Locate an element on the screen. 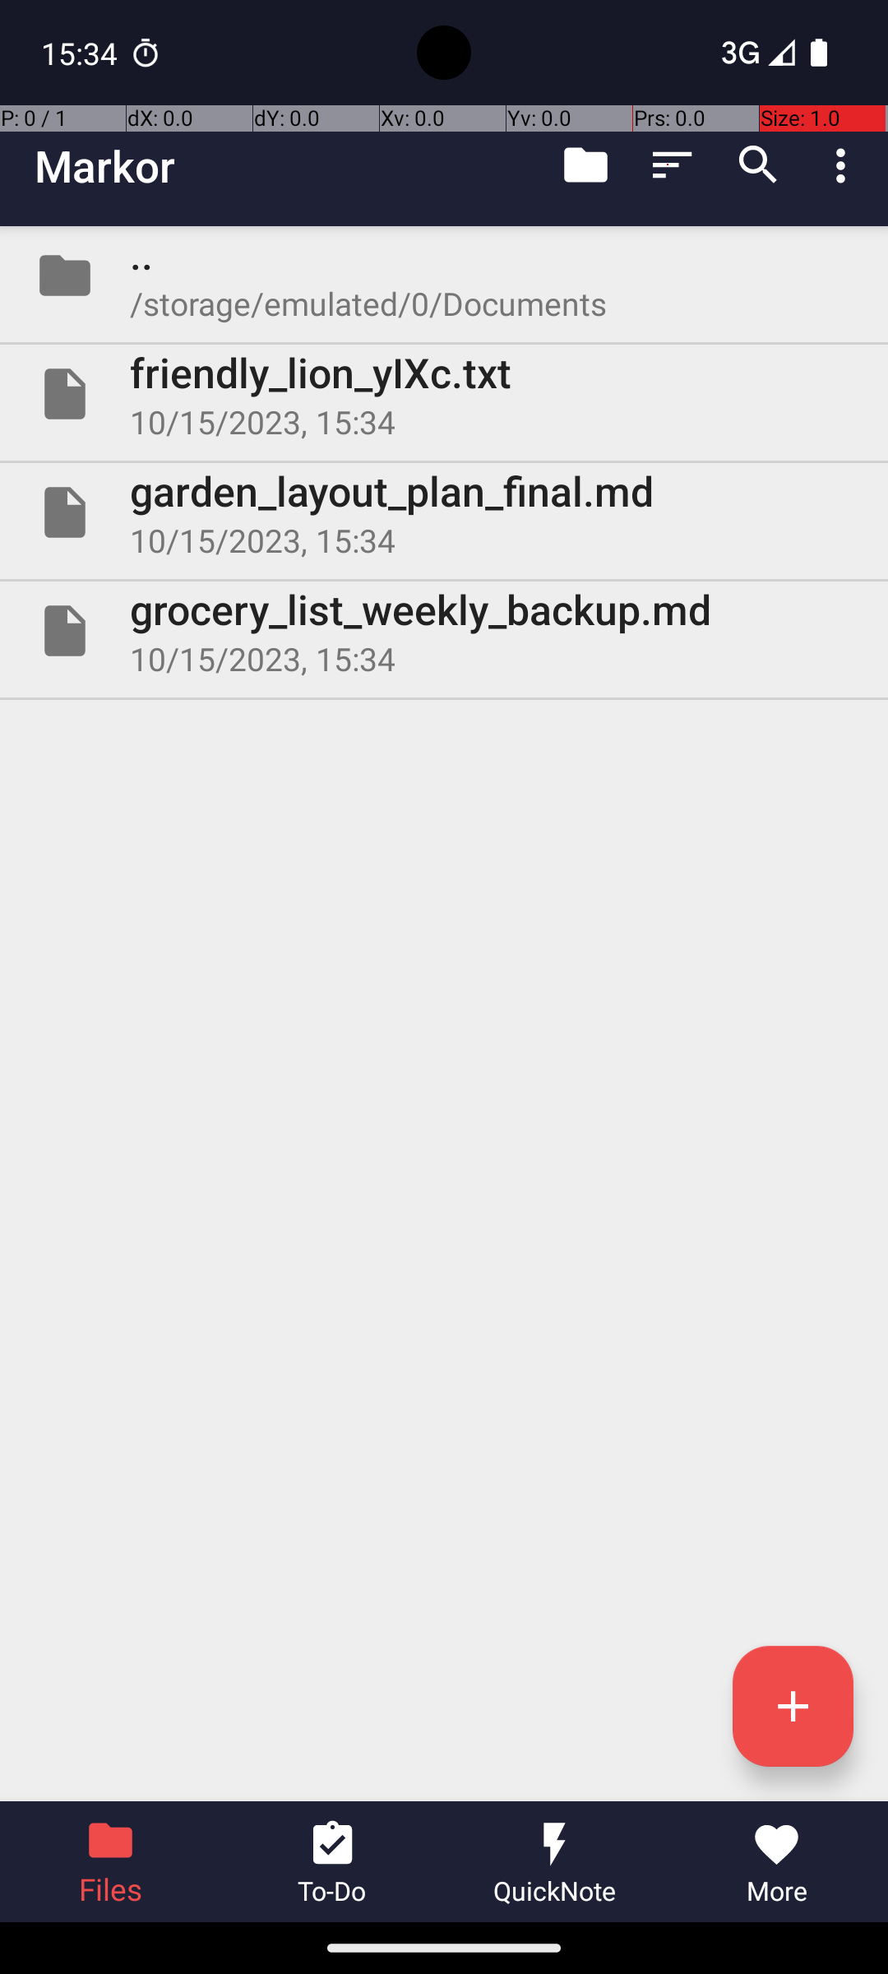 The image size is (888, 1974). File garden_layout_plan_final.md  is located at coordinates (444, 512).